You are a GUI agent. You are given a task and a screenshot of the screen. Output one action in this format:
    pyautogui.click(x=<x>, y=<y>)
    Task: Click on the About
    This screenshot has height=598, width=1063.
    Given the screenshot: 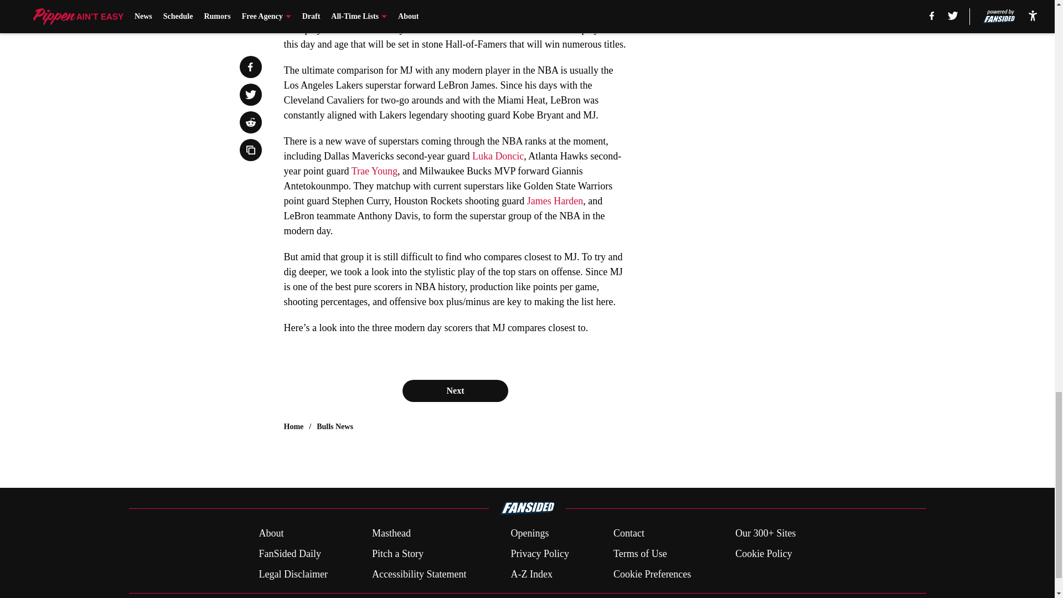 What is the action you would take?
    pyautogui.click(x=271, y=534)
    